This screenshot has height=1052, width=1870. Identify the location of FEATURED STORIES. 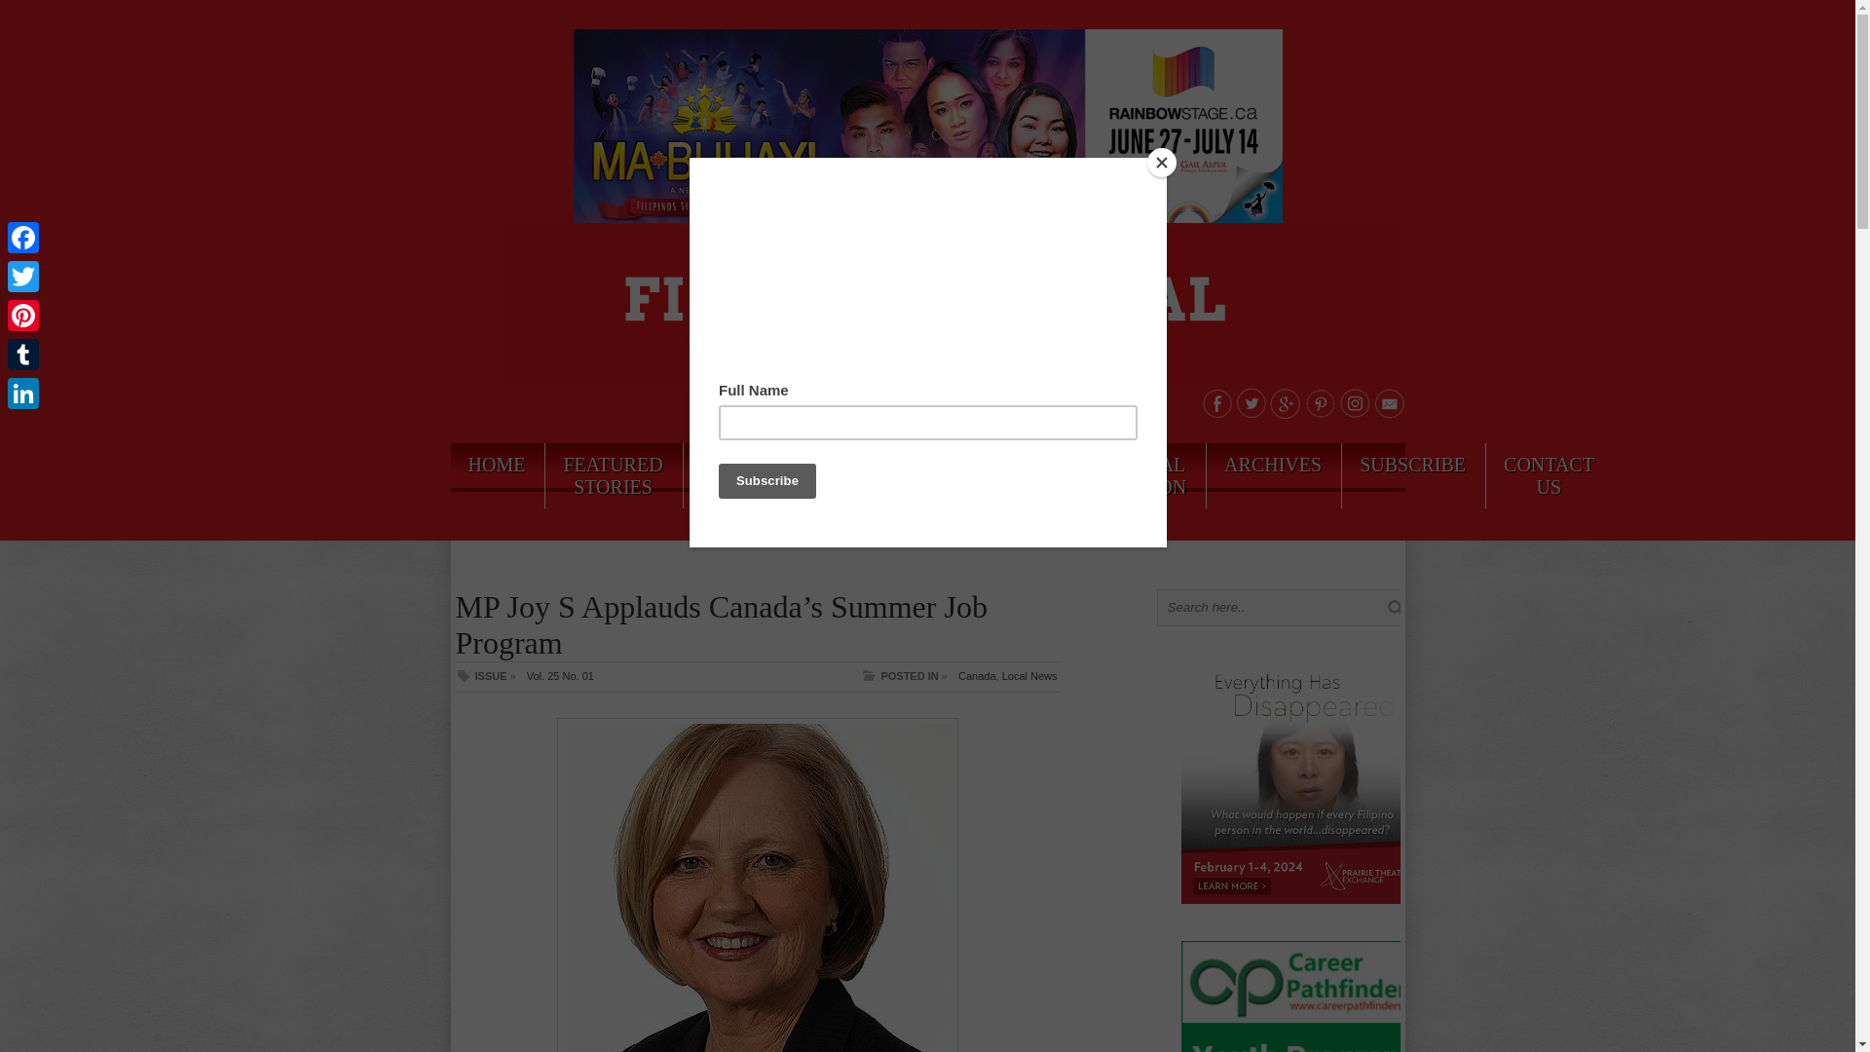
(613, 475).